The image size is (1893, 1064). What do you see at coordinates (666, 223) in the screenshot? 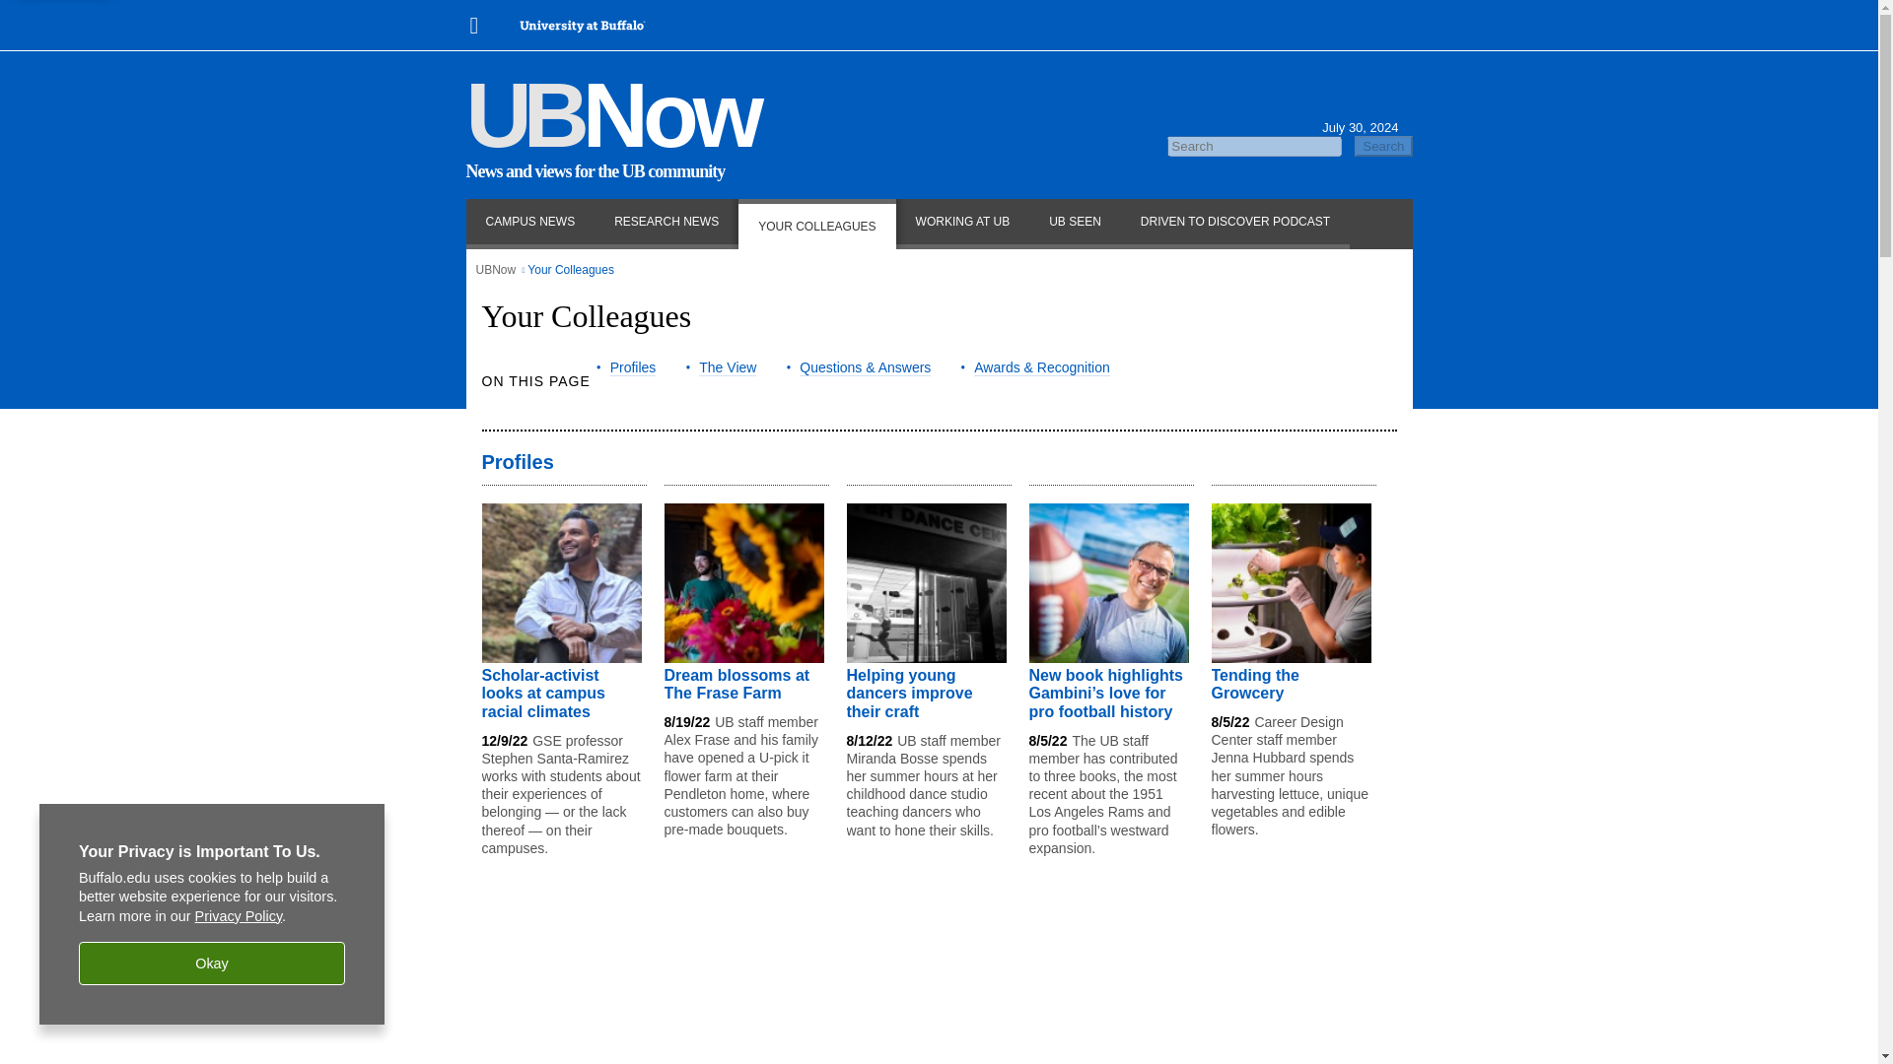
I see `RESEARCH NEWS` at bounding box center [666, 223].